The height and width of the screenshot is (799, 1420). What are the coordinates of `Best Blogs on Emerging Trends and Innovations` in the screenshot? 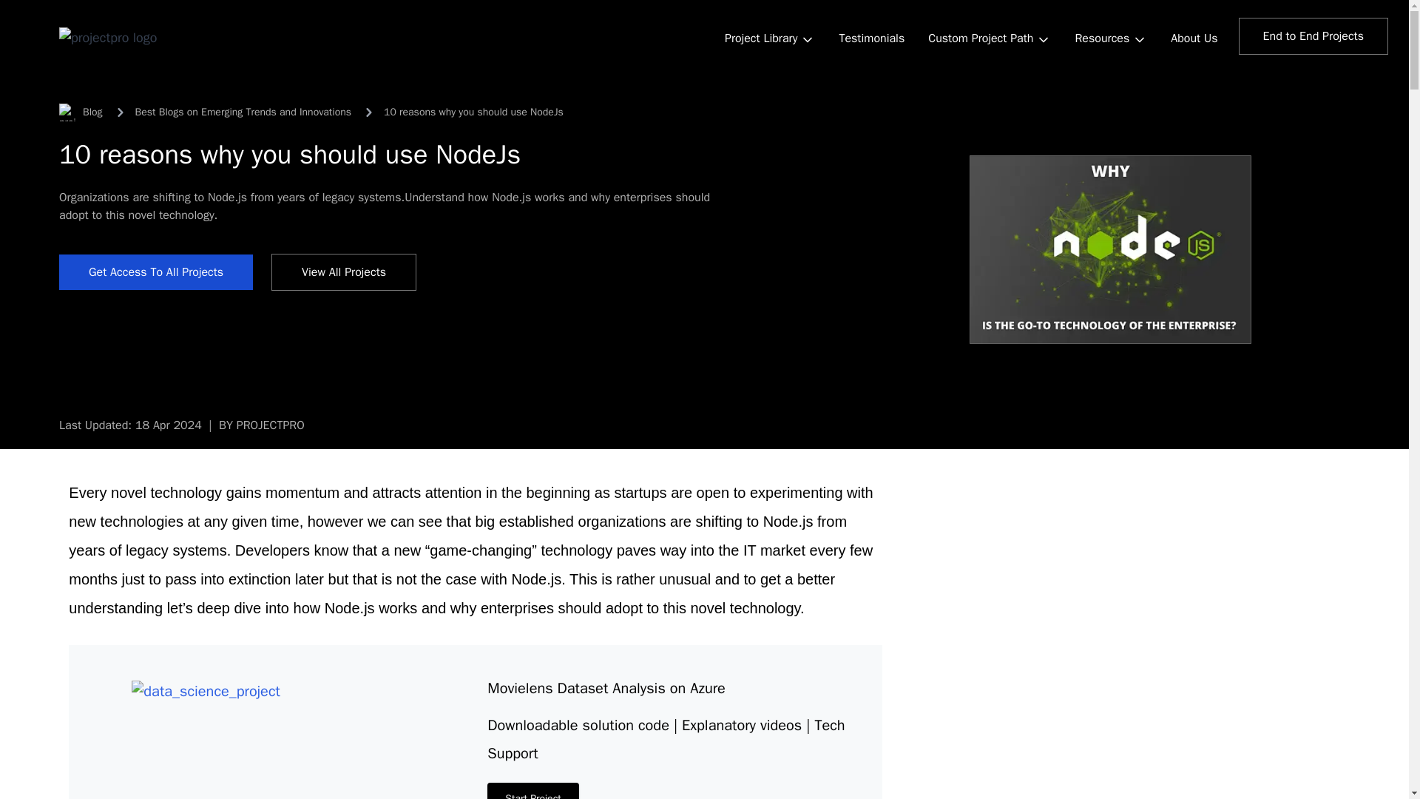 It's located at (243, 112).